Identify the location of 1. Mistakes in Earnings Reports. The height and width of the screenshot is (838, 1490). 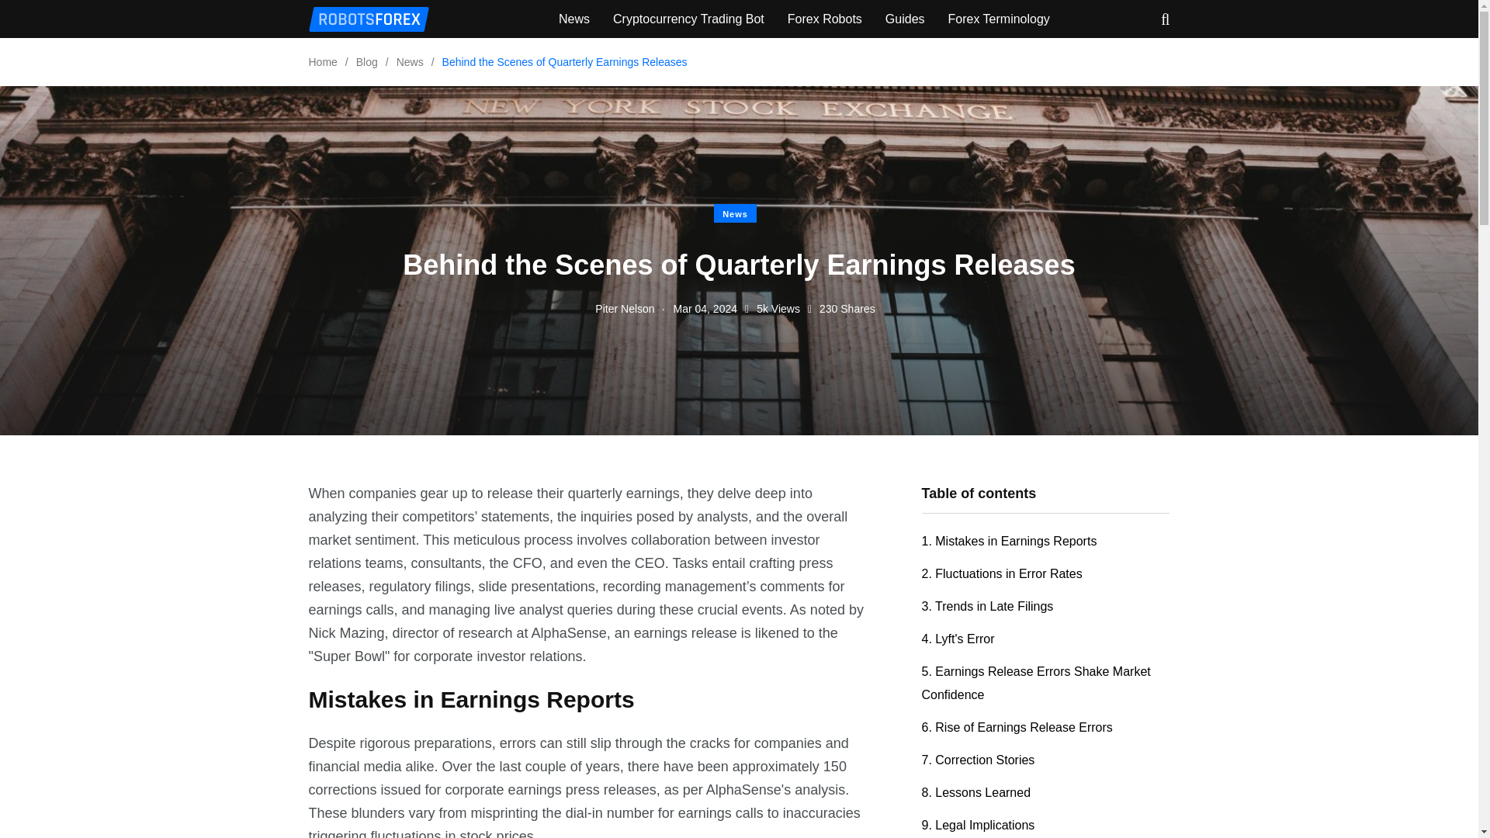
(1009, 542).